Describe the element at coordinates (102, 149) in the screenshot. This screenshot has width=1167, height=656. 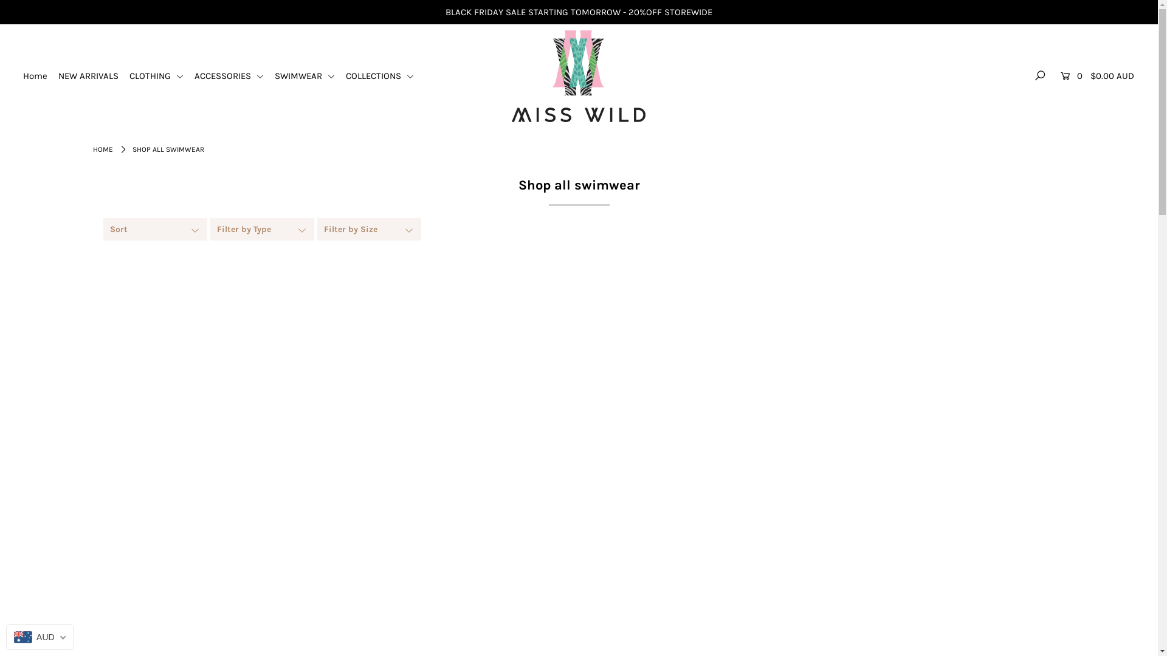
I see `HOME` at that location.